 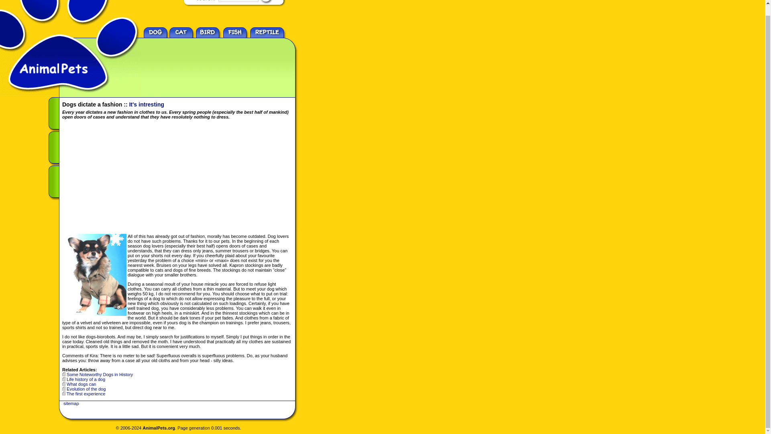 What do you see at coordinates (86, 389) in the screenshot?
I see `Evolution of the dog` at bounding box center [86, 389].